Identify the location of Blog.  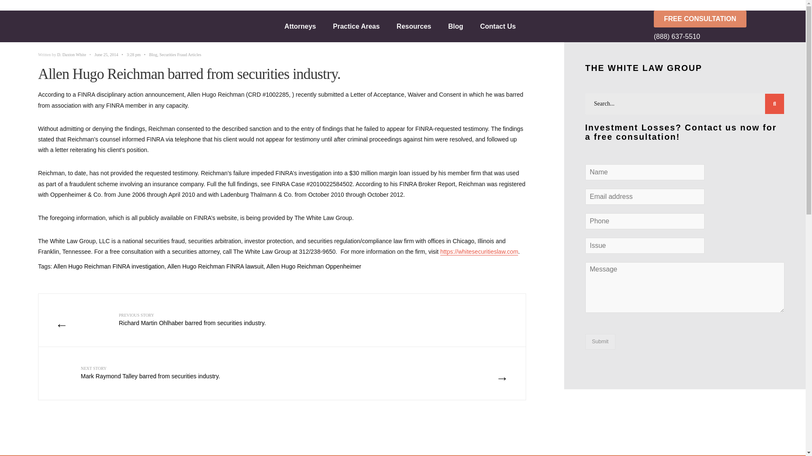
(456, 26).